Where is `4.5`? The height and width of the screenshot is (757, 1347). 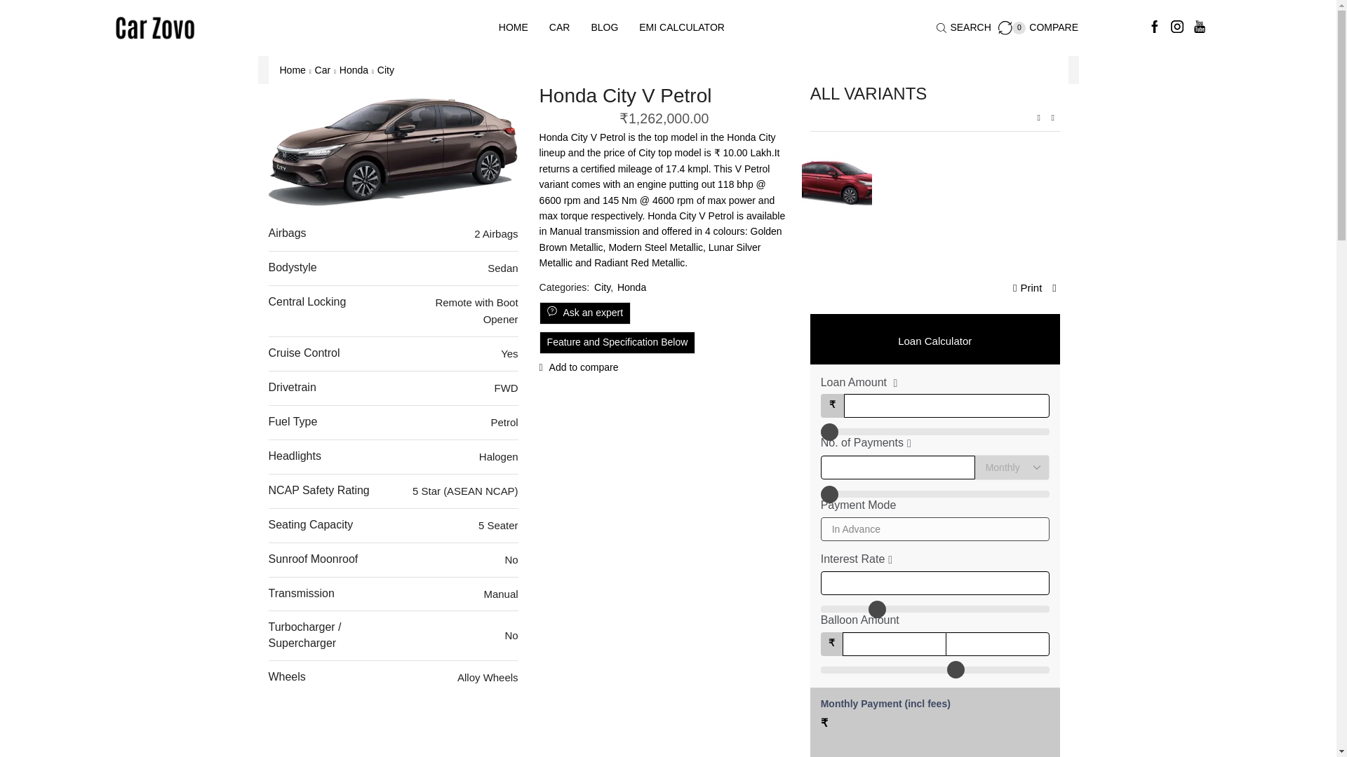 4.5 is located at coordinates (934, 608).